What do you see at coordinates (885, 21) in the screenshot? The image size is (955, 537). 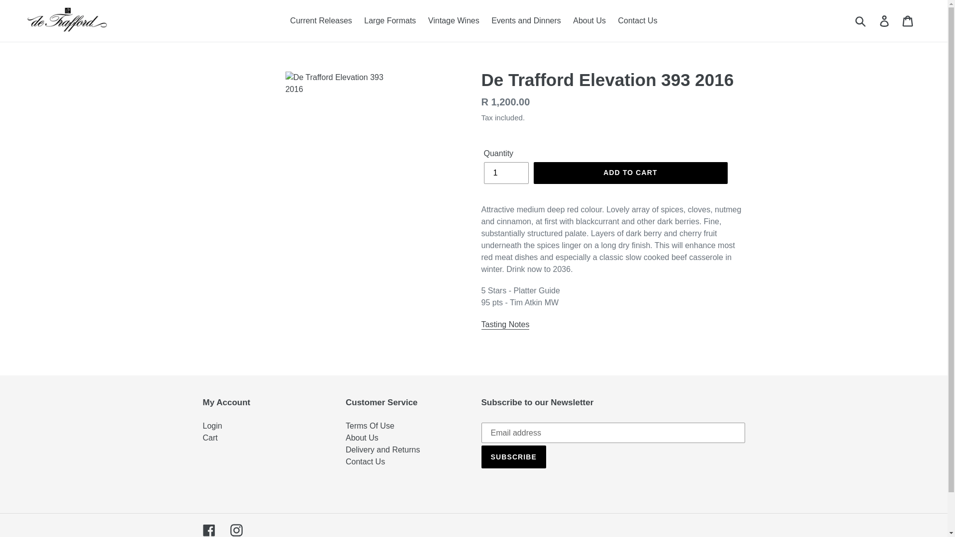 I see `Log in` at bounding box center [885, 21].